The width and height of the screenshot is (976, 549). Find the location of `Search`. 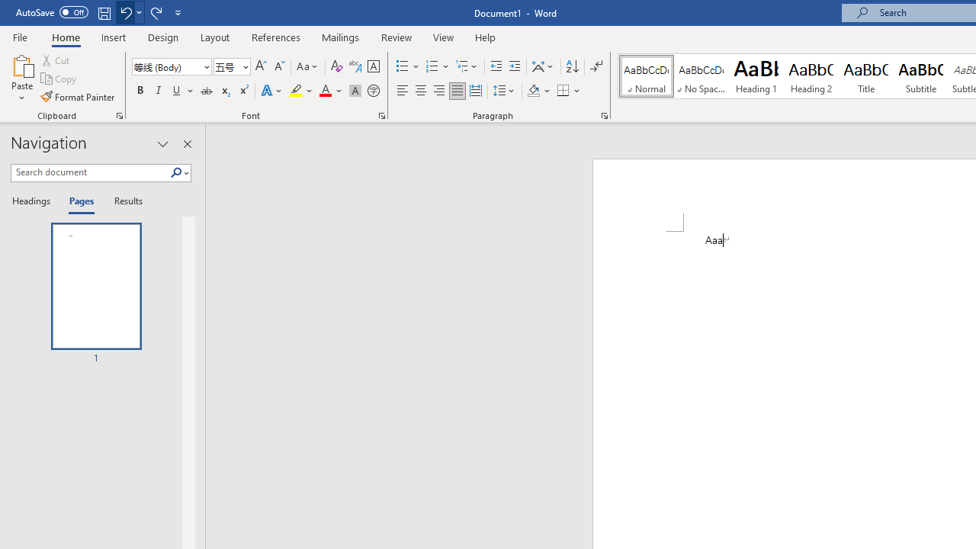

Search is located at coordinates (179, 173).